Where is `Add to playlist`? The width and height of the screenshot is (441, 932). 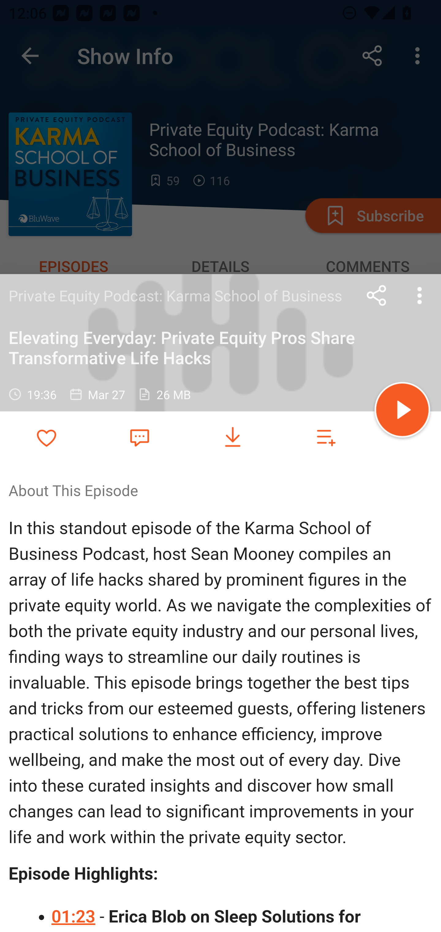 Add to playlist is located at coordinates (326, 437).